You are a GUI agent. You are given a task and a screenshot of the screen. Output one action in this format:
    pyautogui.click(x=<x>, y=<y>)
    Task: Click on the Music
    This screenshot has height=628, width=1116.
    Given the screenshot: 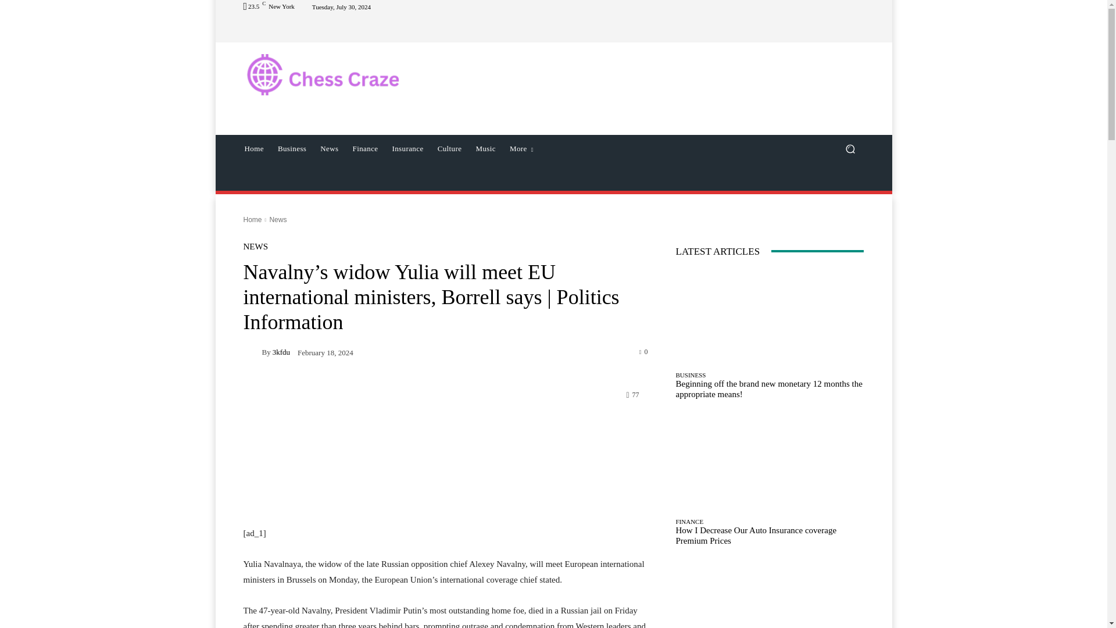 What is the action you would take?
    pyautogui.click(x=486, y=149)
    